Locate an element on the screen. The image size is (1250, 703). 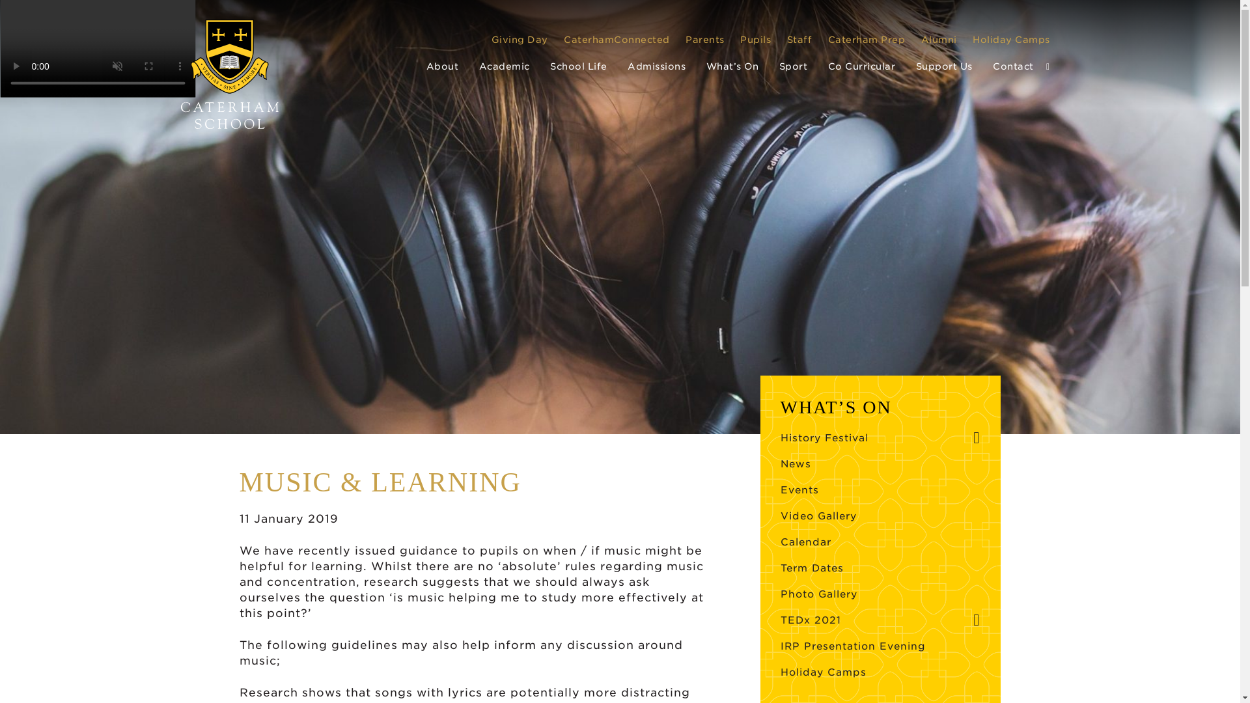
Contact is located at coordinates (1013, 66).